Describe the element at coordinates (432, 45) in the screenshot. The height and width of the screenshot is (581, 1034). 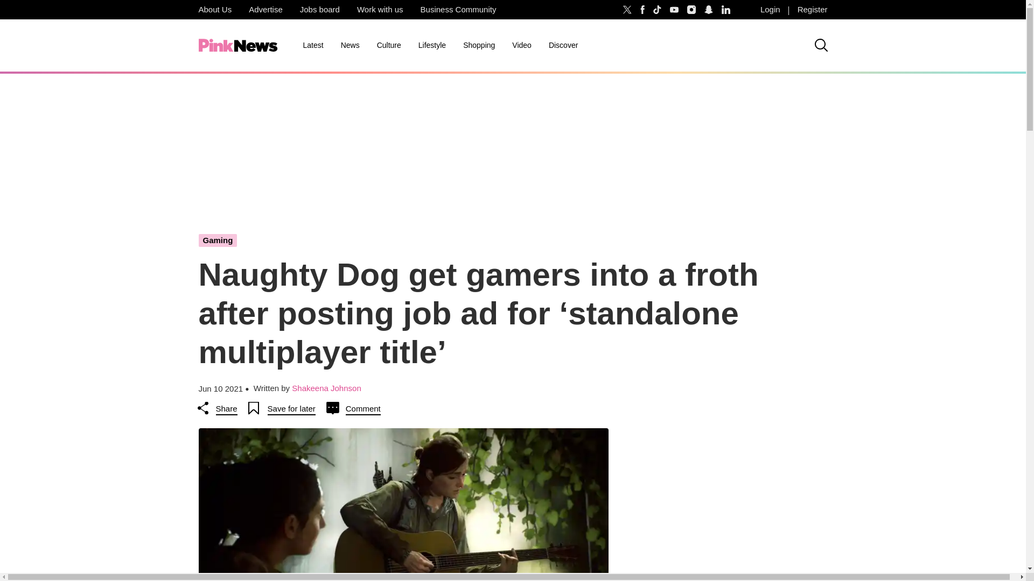
I see `Lifestyle` at that location.